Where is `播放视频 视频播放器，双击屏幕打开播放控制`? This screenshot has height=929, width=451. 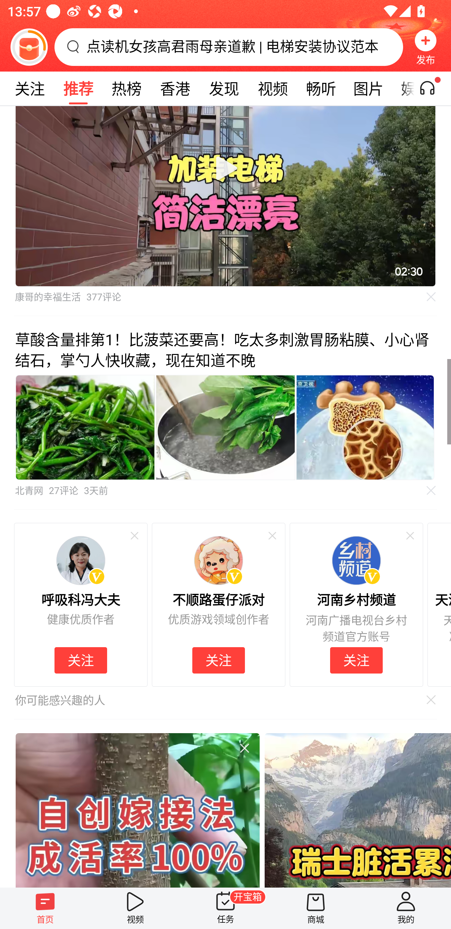
播放视频 视频播放器，双击屏幕打开播放控制 is located at coordinates (225, 196).